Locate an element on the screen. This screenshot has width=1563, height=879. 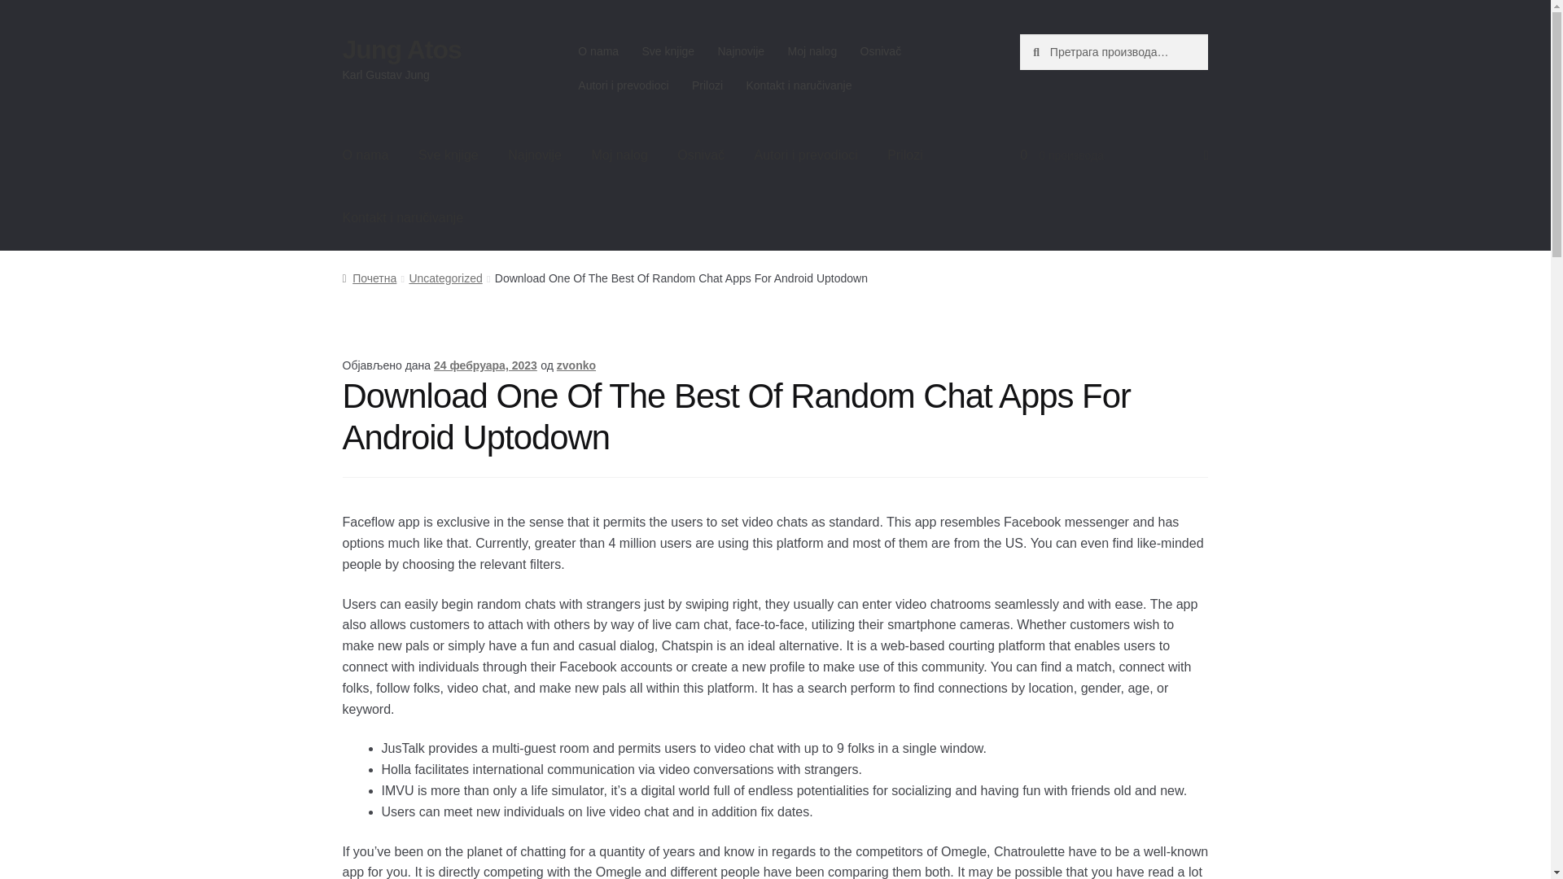
Najnovije is located at coordinates (535, 155).